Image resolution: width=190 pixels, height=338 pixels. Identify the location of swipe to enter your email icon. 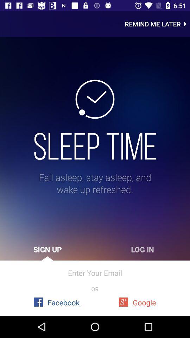
(95, 273).